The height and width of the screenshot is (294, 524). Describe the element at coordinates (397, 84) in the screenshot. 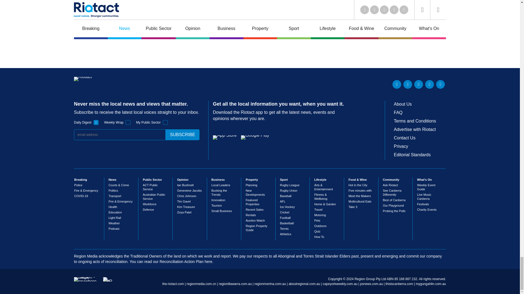

I see `LinkedIn` at that location.